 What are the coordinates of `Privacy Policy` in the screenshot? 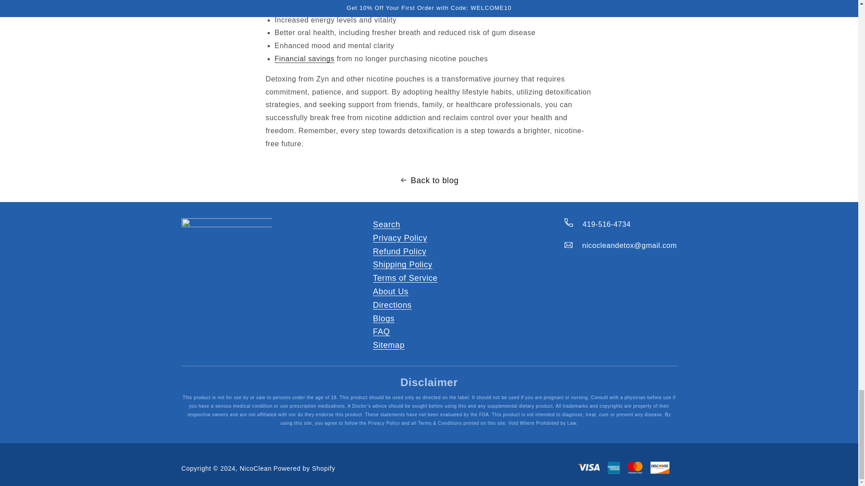 It's located at (400, 238).